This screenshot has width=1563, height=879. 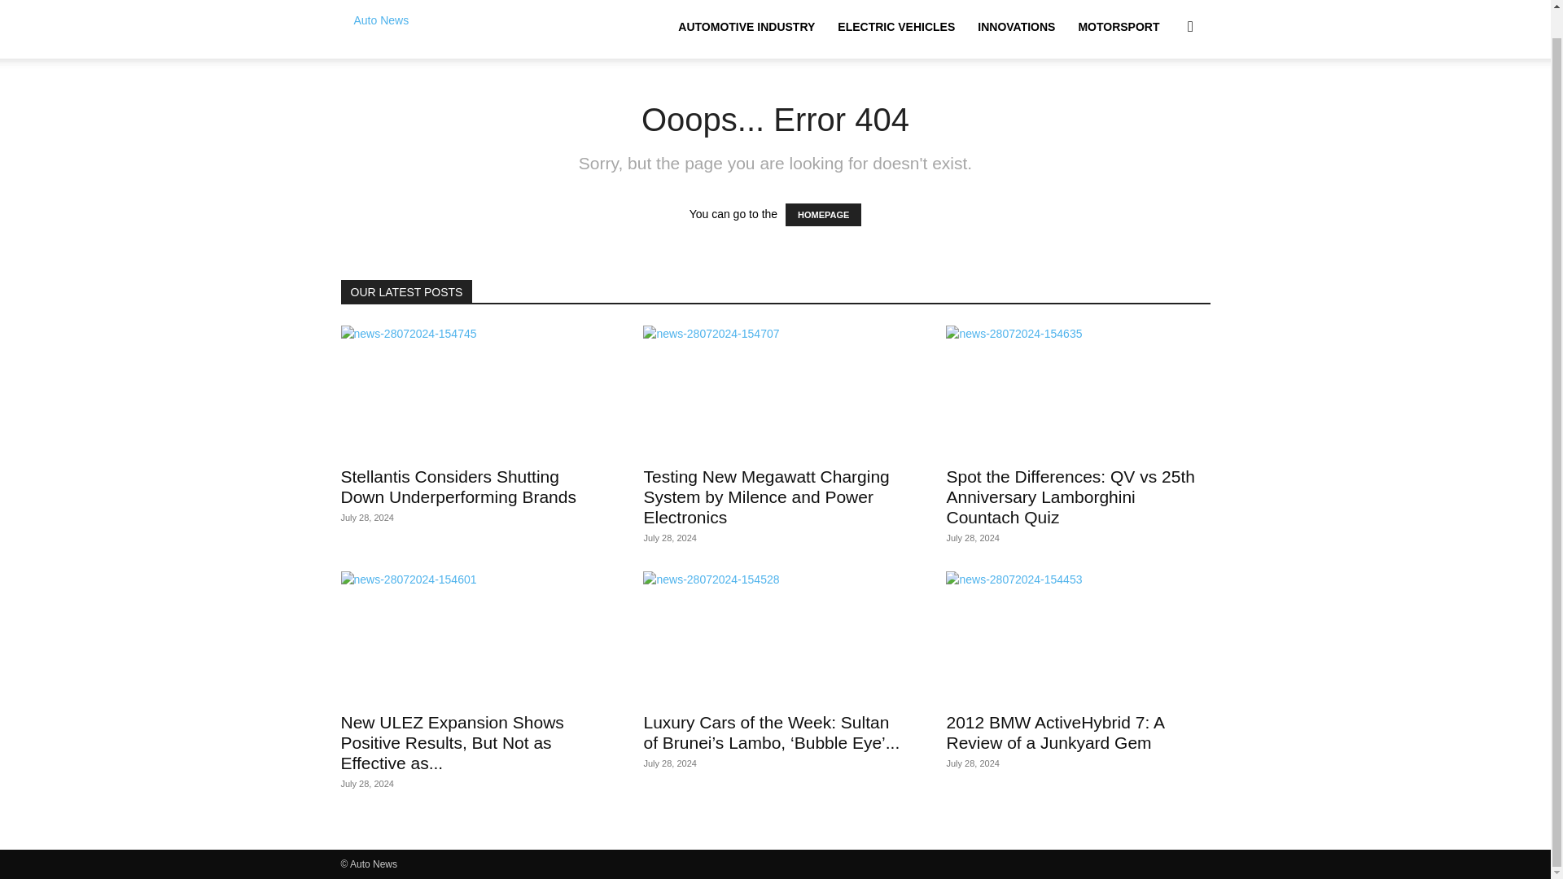 I want to click on MOTORSPORT, so click(x=1119, y=29).